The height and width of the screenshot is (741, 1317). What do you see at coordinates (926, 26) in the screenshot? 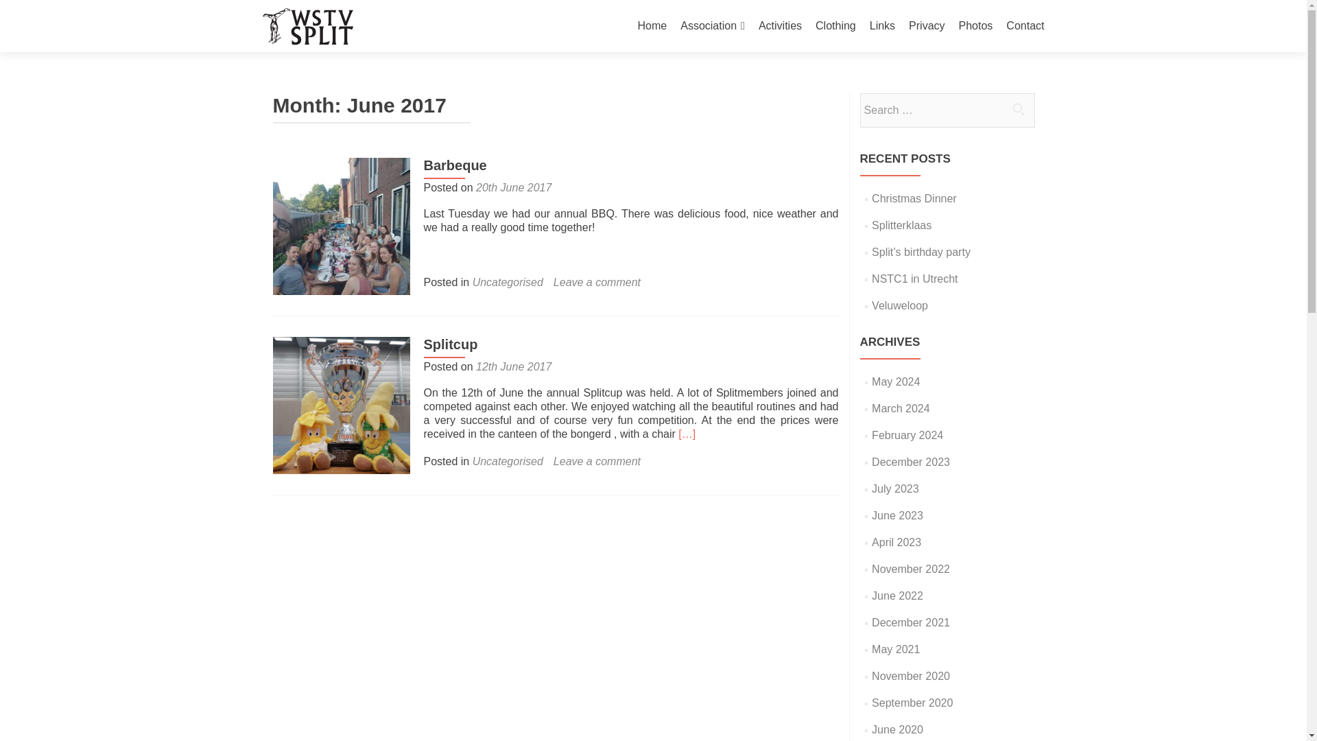
I see `Privacy` at bounding box center [926, 26].